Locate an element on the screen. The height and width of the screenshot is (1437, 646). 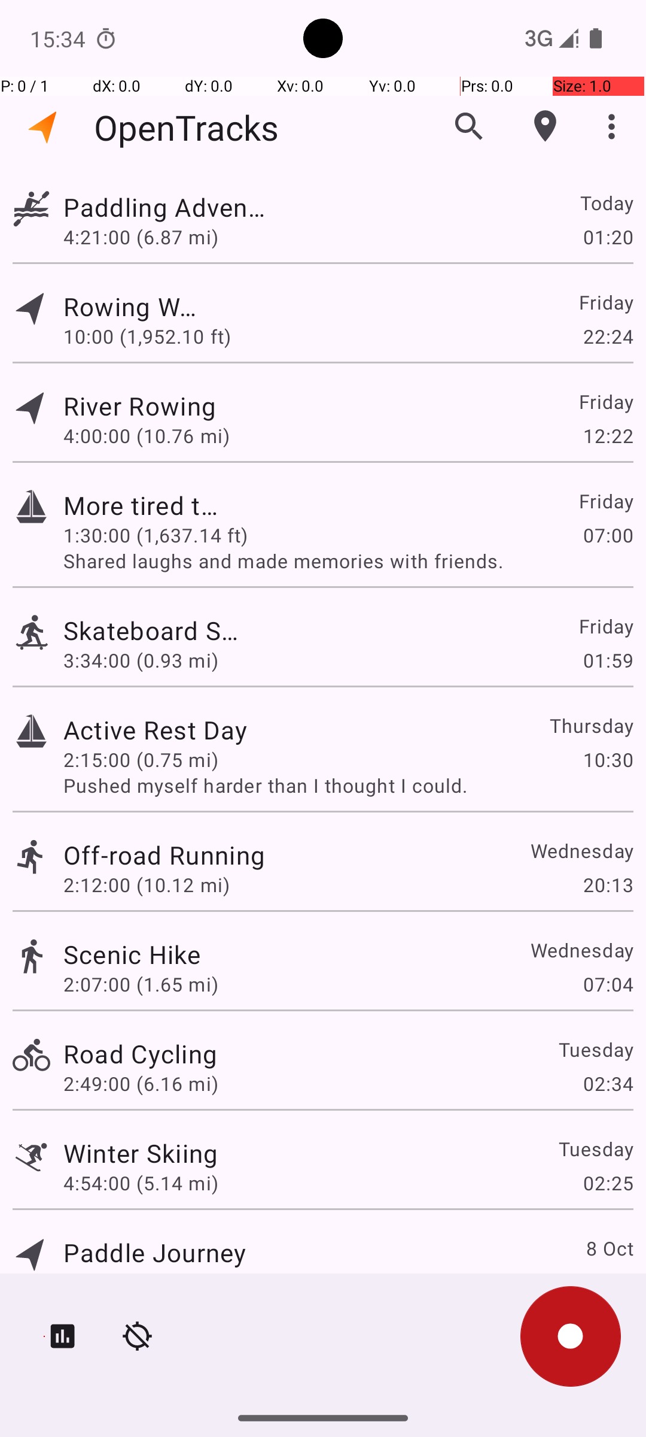
23:56 is located at coordinates (608, 1283).